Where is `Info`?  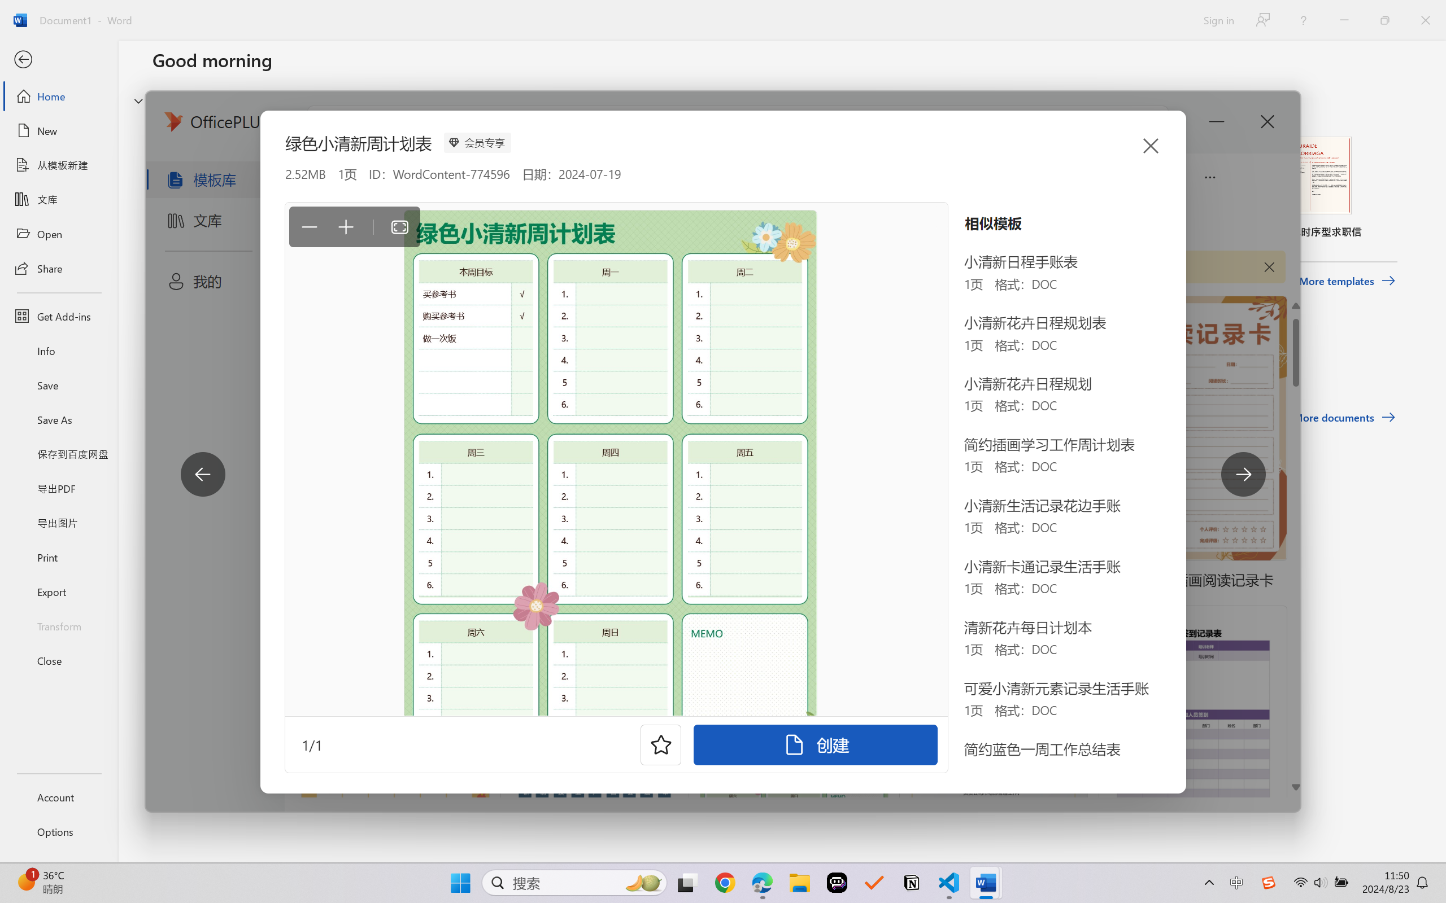
Info is located at coordinates (59, 350).